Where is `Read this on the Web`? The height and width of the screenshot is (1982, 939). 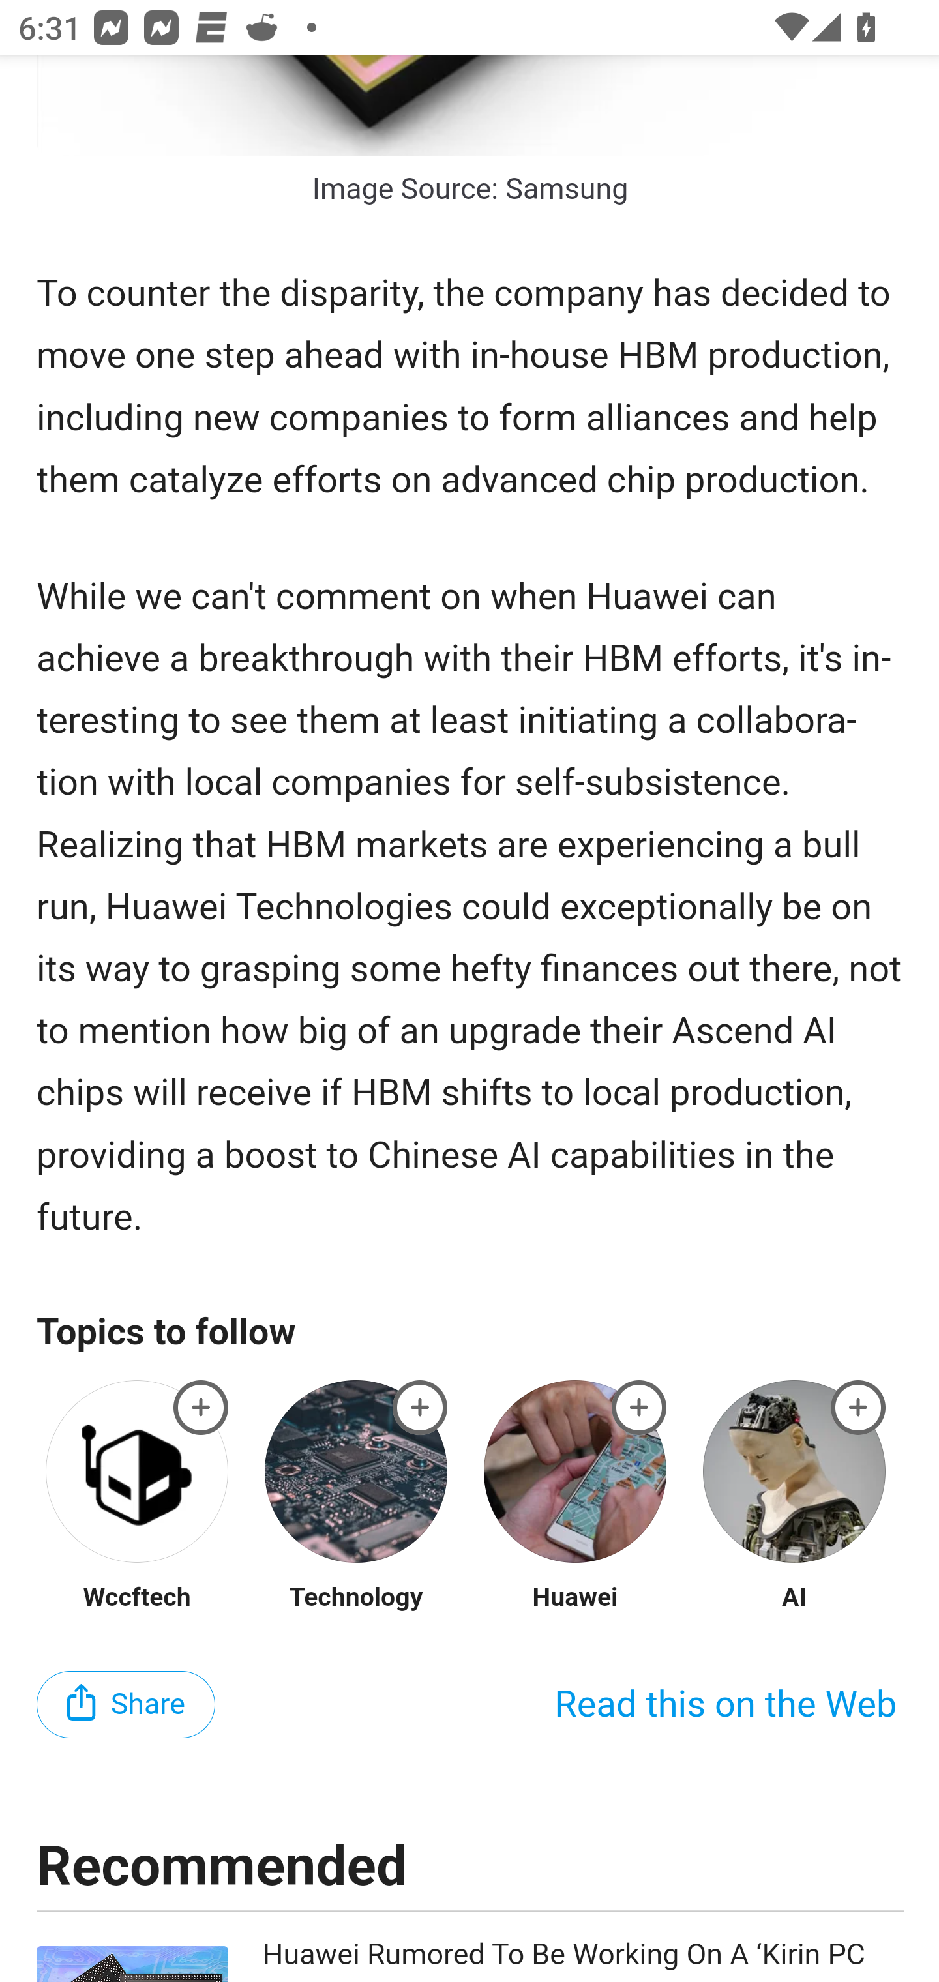
Read this on the Web is located at coordinates (725, 1708).